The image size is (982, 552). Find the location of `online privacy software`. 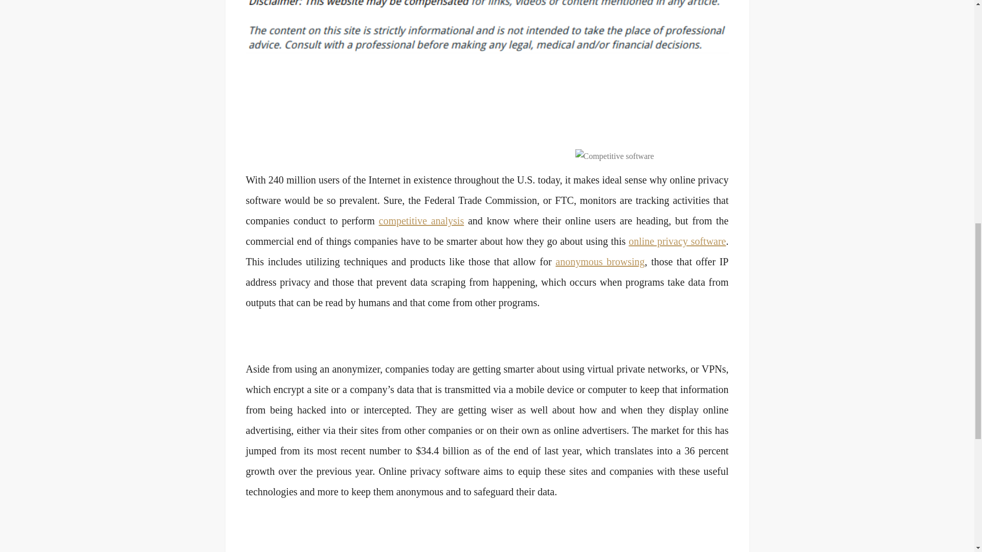

online privacy software is located at coordinates (677, 241).